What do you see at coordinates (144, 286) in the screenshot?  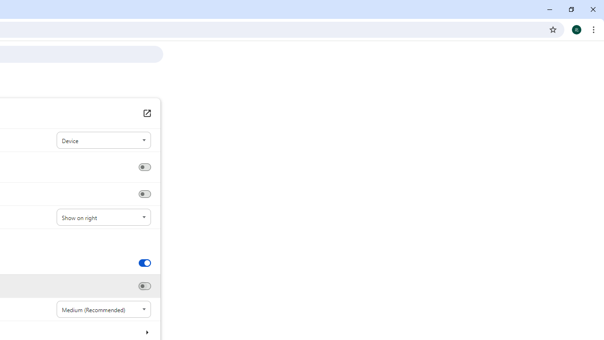 I see `Show tab memory usage` at bounding box center [144, 286].